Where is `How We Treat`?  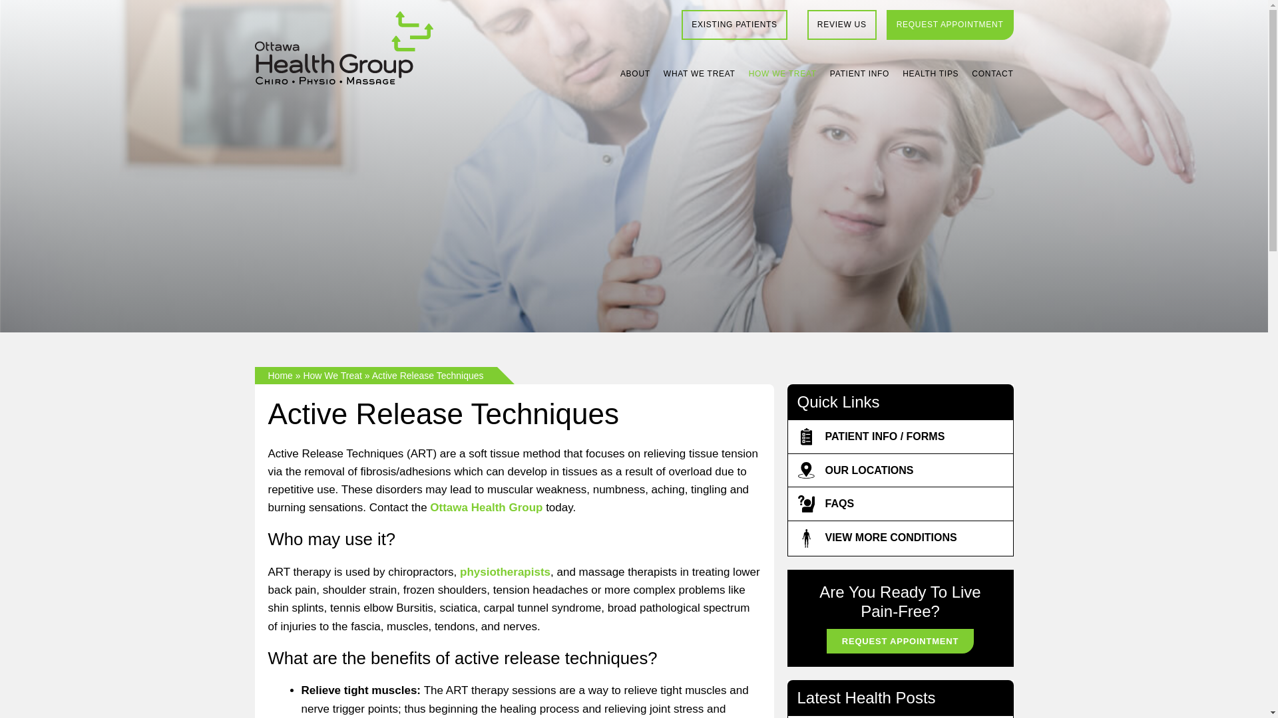
How We Treat is located at coordinates (783, 73).